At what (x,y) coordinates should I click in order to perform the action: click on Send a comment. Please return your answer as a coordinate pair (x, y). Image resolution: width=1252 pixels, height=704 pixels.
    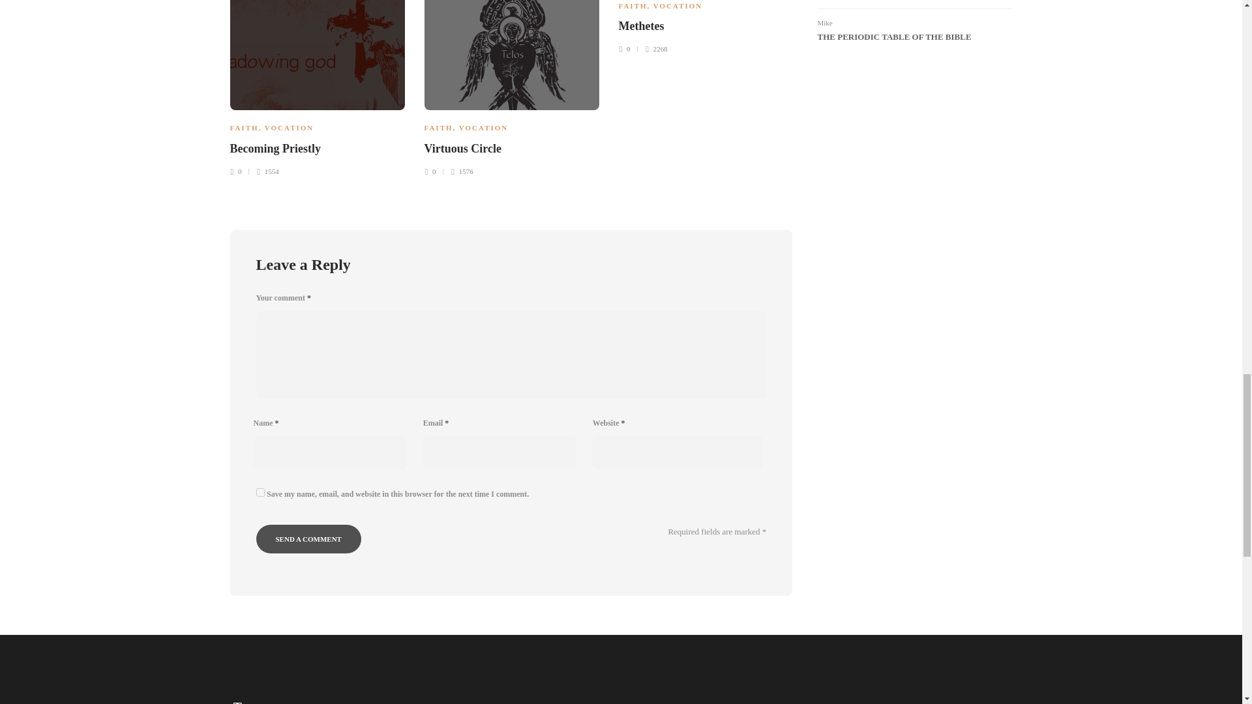
    Looking at the image, I should click on (308, 538).